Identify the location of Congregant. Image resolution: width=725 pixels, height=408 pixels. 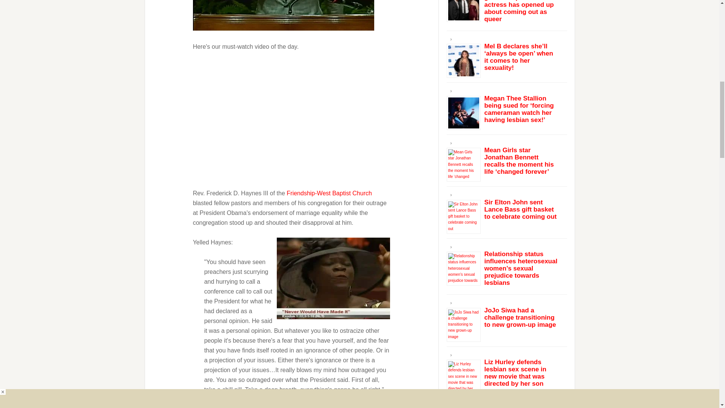
(333, 278).